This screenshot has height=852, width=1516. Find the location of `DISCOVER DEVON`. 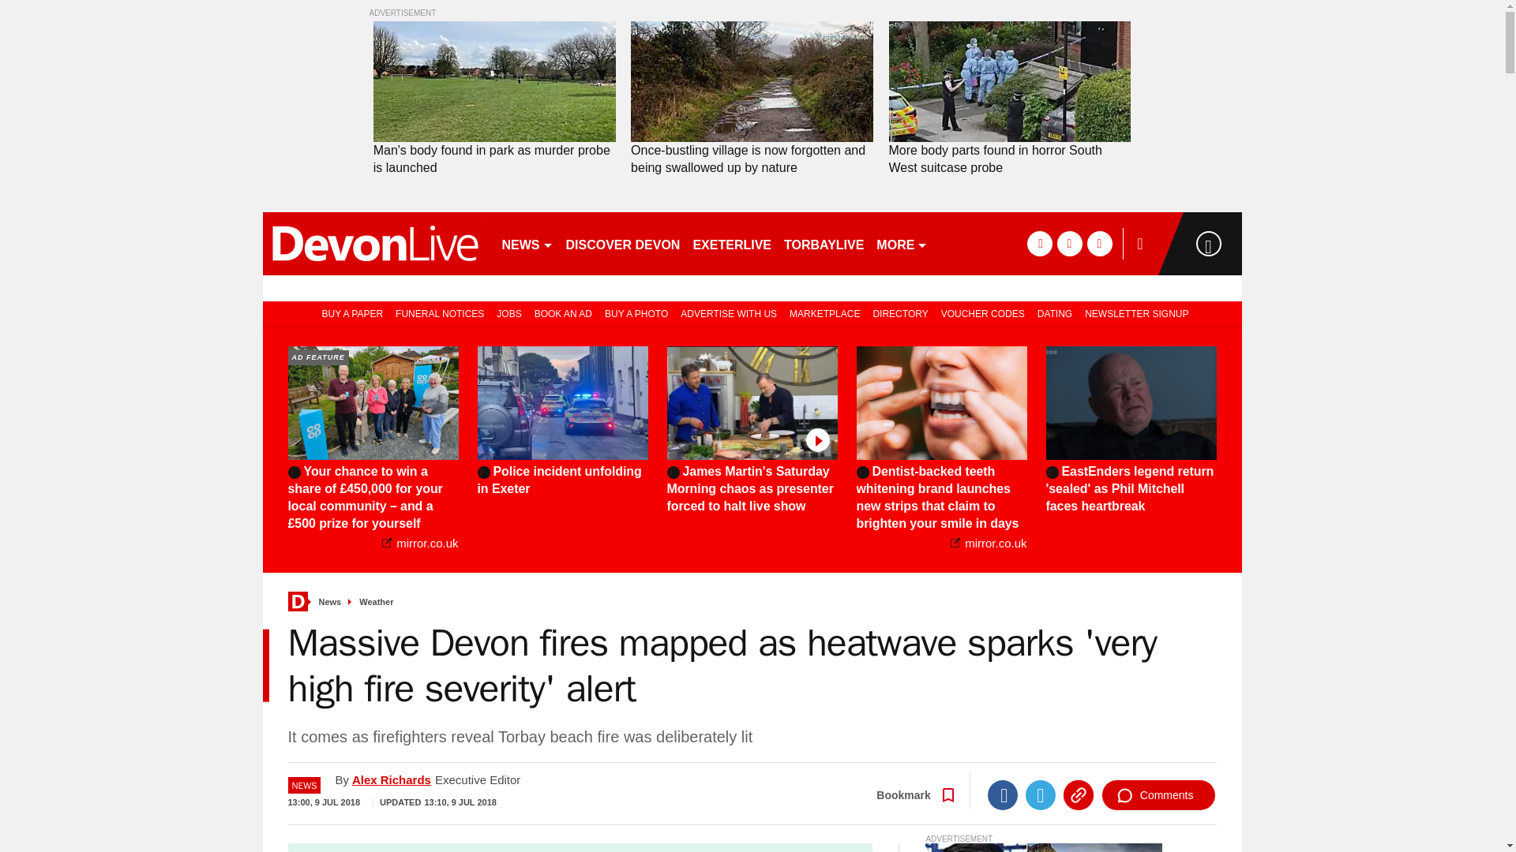

DISCOVER DEVON is located at coordinates (622, 243).